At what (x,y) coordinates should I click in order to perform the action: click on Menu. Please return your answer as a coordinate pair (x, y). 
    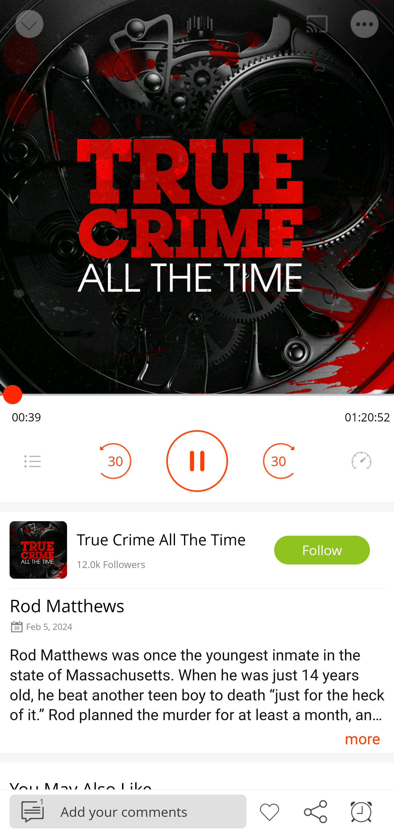
    Looking at the image, I should click on (32, 461).